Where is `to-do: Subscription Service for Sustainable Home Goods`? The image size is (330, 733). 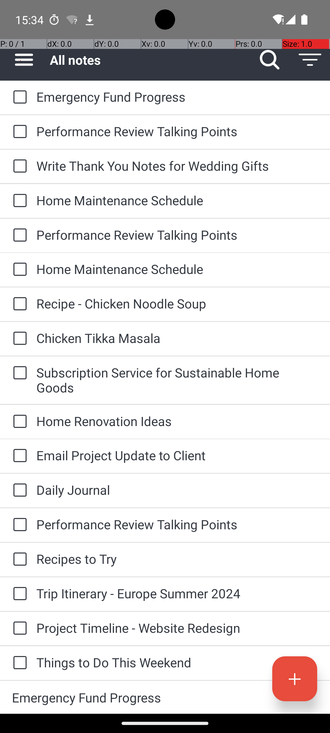 to-do: Subscription Service for Sustainable Home Goods is located at coordinates (18, 373).